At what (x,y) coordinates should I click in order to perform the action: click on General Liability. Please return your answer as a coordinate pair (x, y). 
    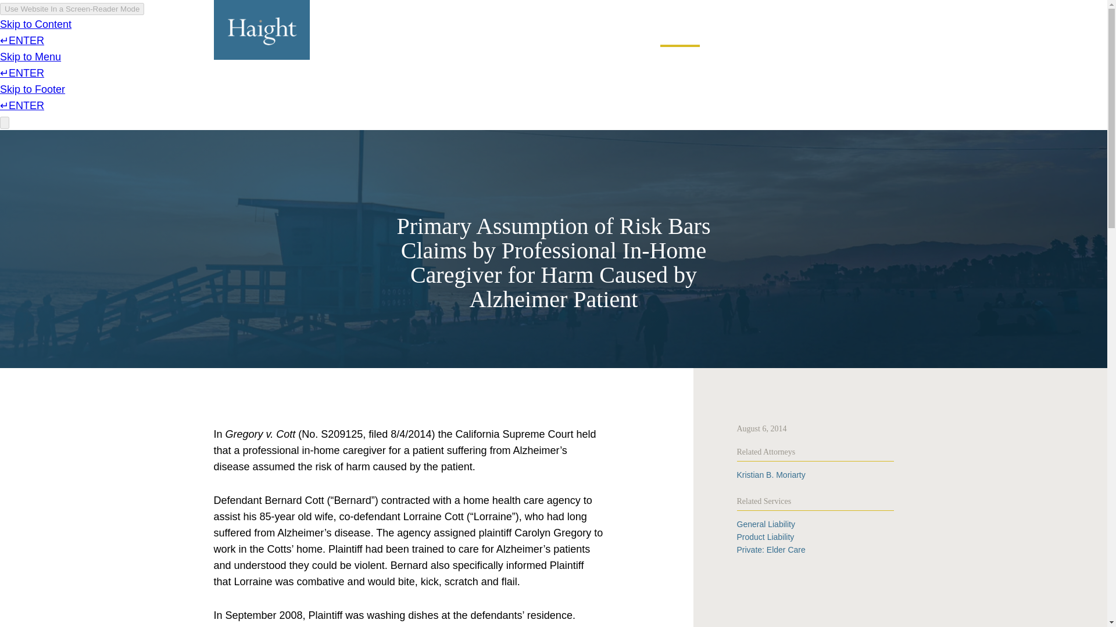
    Looking at the image, I should click on (766, 524).